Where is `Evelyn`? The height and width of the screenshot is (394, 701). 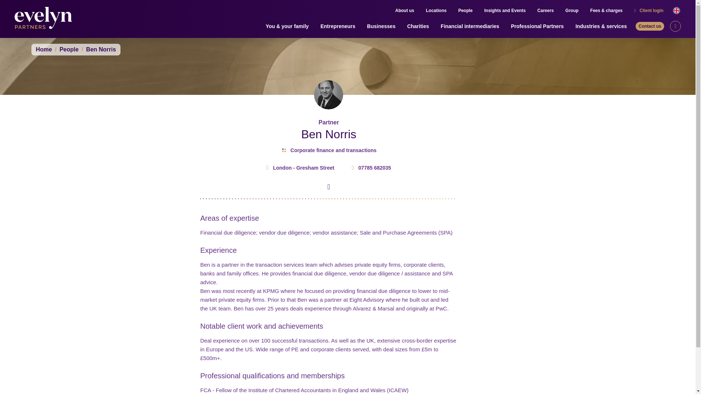
Evelyn is located at coordinates (45, 19).